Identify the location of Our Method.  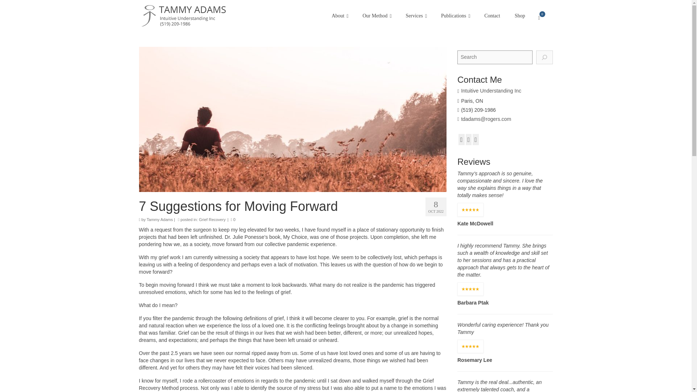
(377, 16).